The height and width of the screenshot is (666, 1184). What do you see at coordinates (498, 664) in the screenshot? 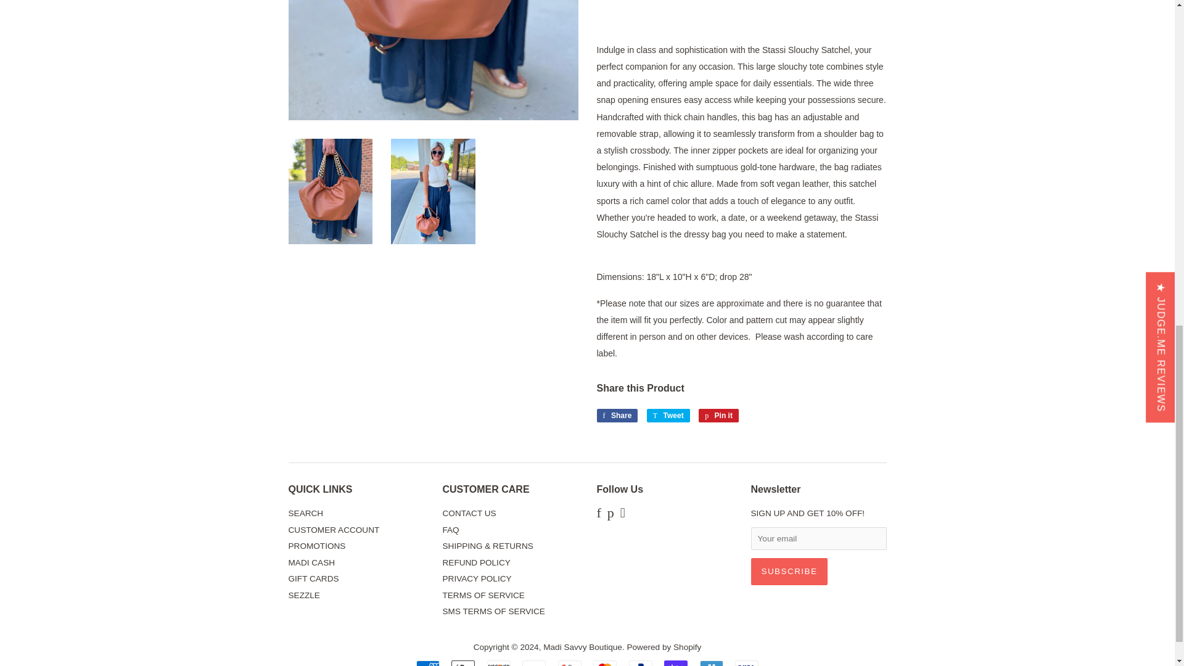
I see `Discover` at bounding box center [498, 664].